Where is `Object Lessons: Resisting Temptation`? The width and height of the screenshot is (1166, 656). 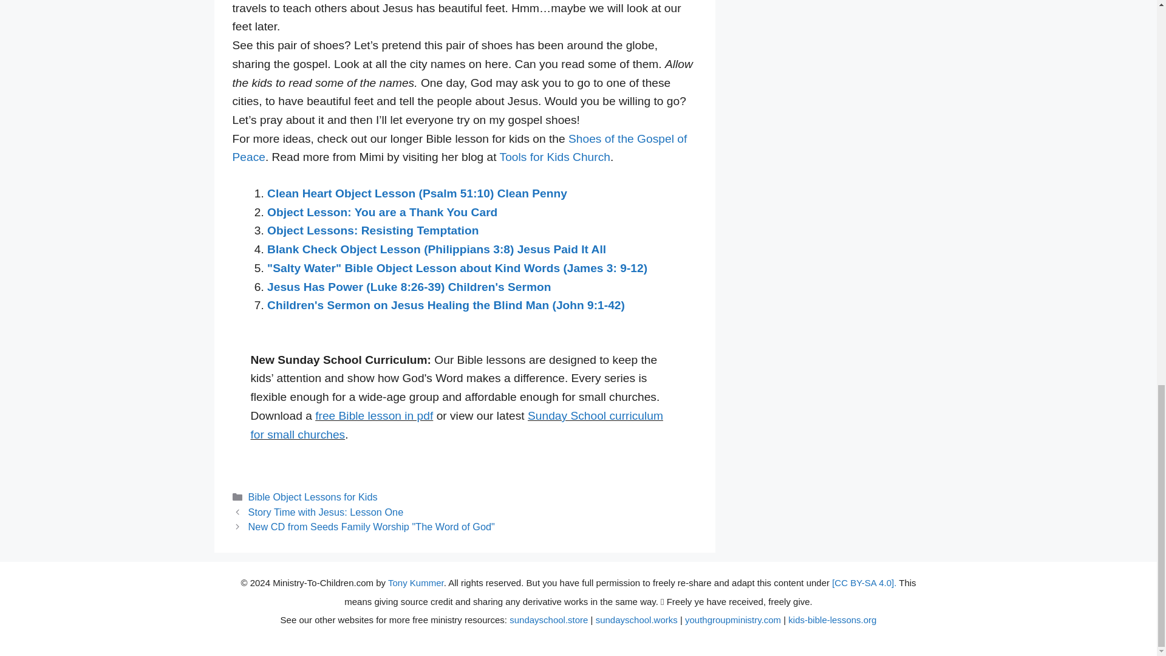
Object Lessons: Resisting Temptation is located at coordinates (372, 230).